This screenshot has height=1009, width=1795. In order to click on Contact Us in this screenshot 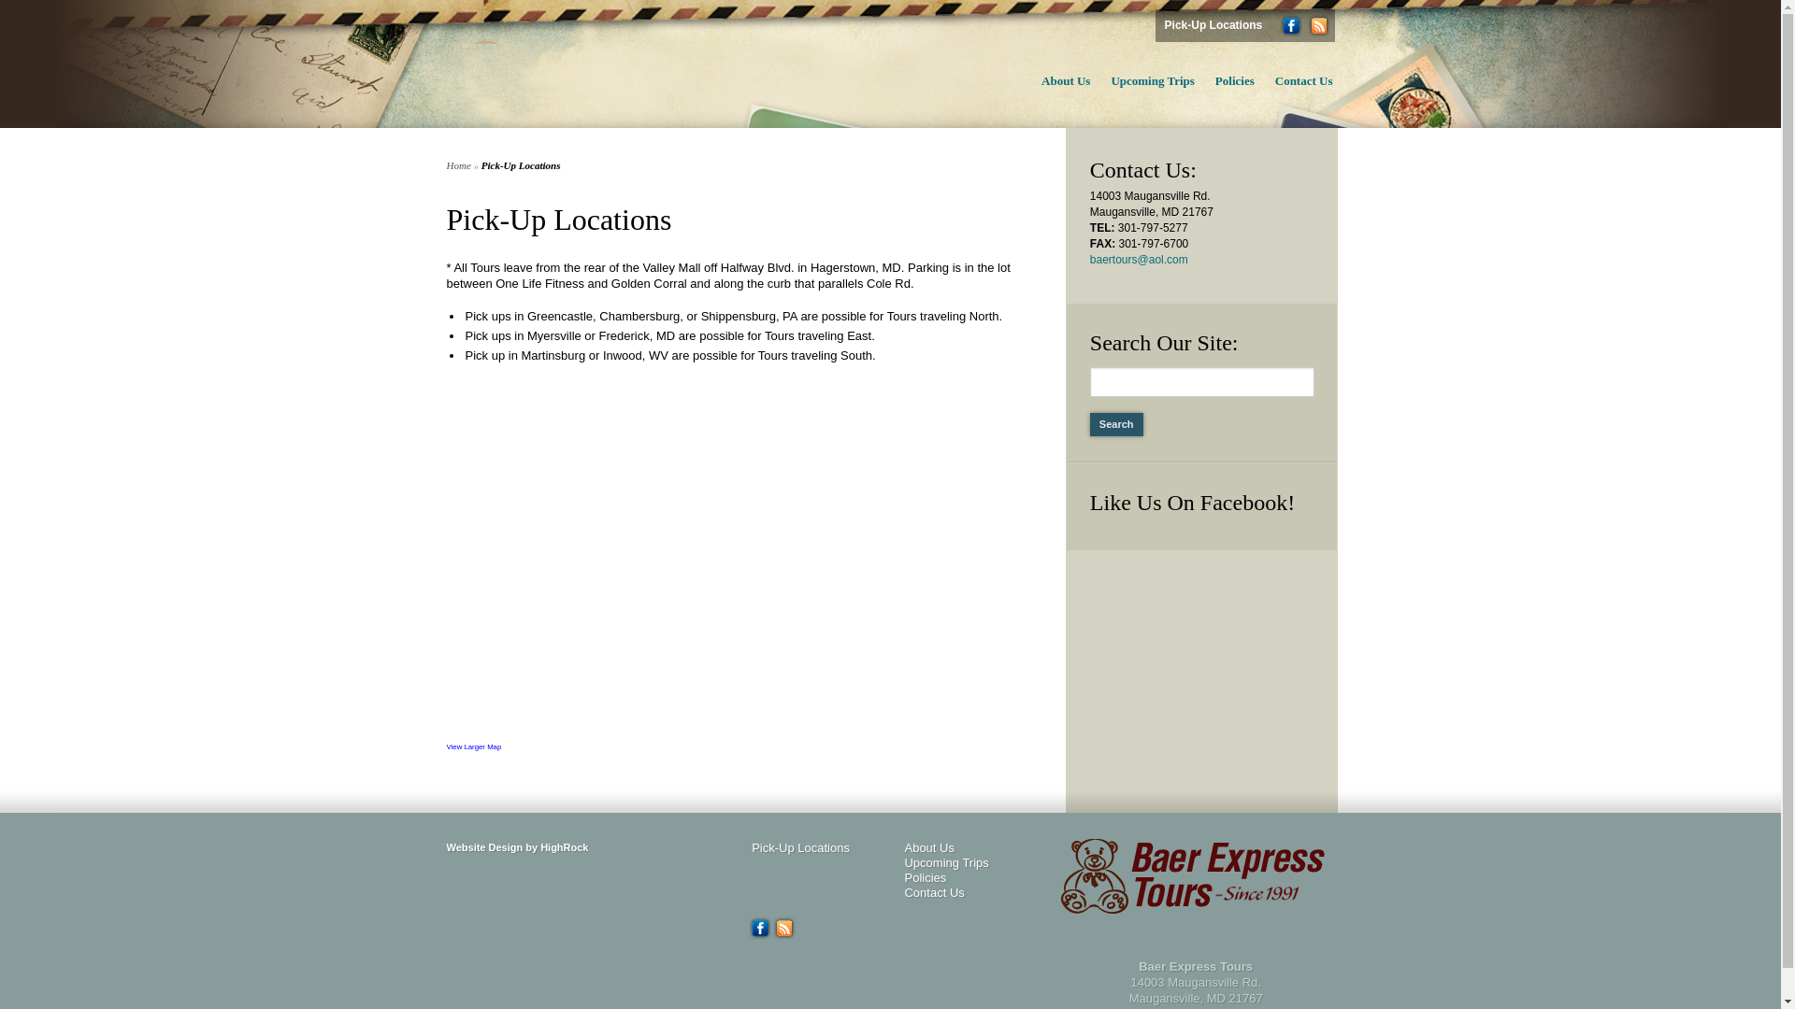, I will do `click(934, 893)`.